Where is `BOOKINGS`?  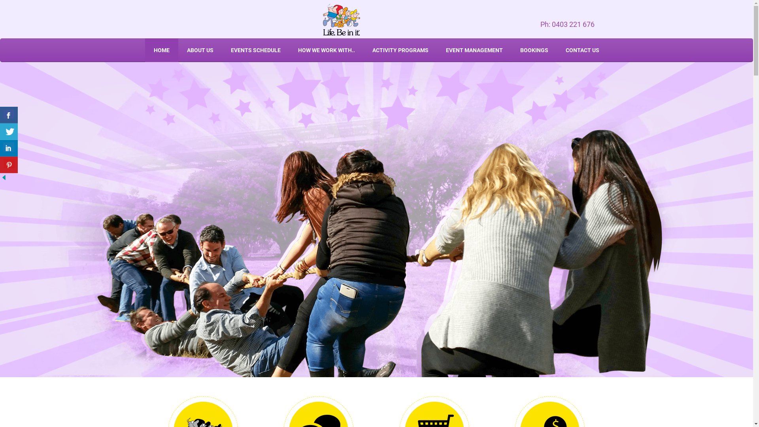 BOOKINGS is located at coordinates (534, 50).